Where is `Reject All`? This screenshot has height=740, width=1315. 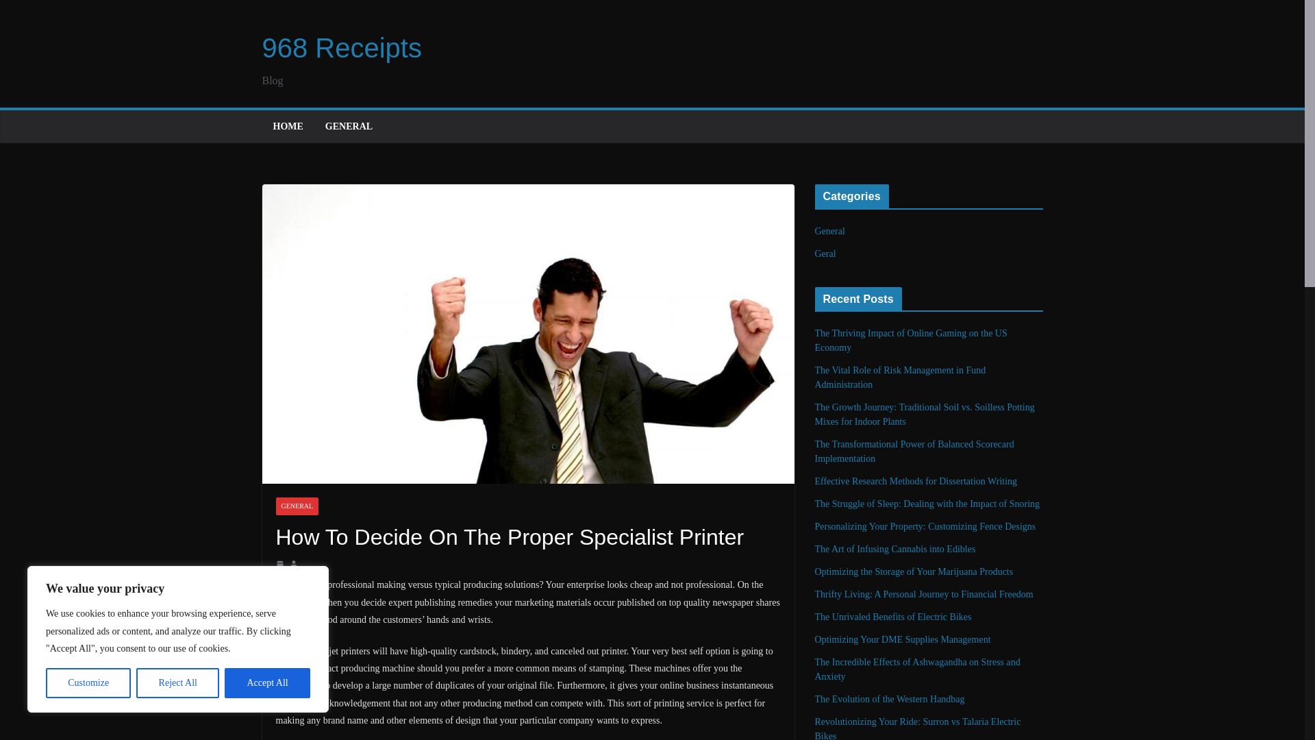 Reject All is located at coordinates (178, 683).